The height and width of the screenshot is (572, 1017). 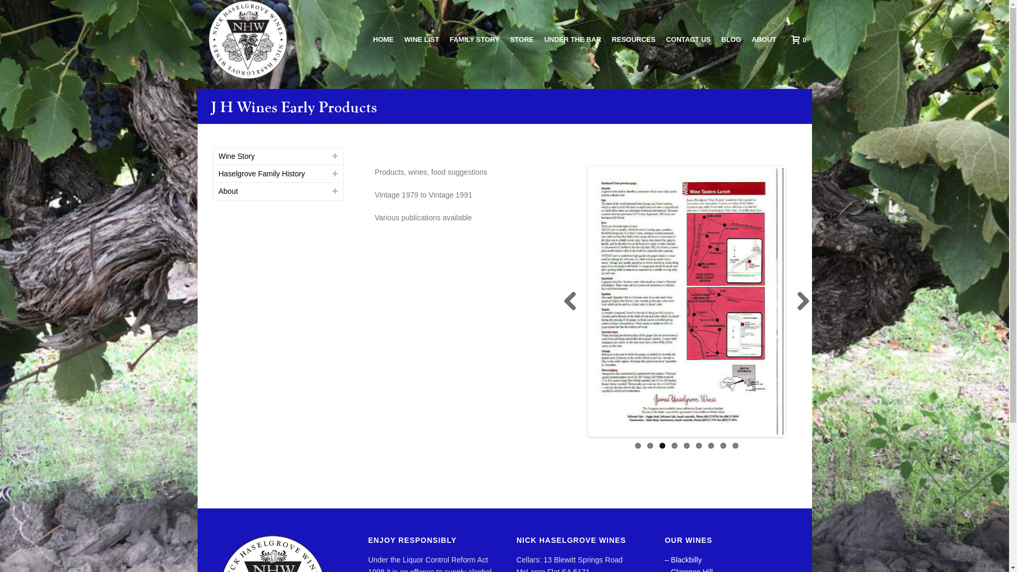 I want to click on STORE, so click(x=522, y=40).